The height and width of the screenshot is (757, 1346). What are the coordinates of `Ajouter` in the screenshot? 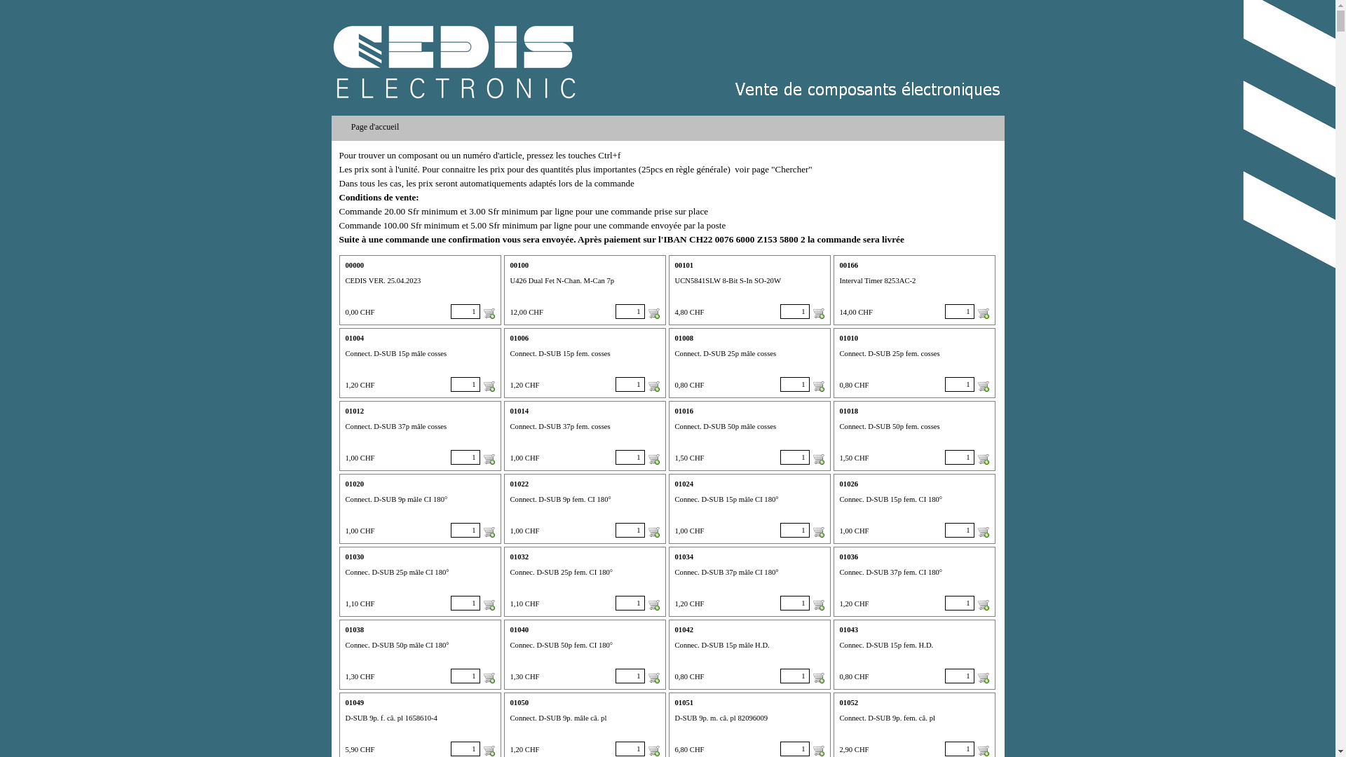 It's located at (653, 313).